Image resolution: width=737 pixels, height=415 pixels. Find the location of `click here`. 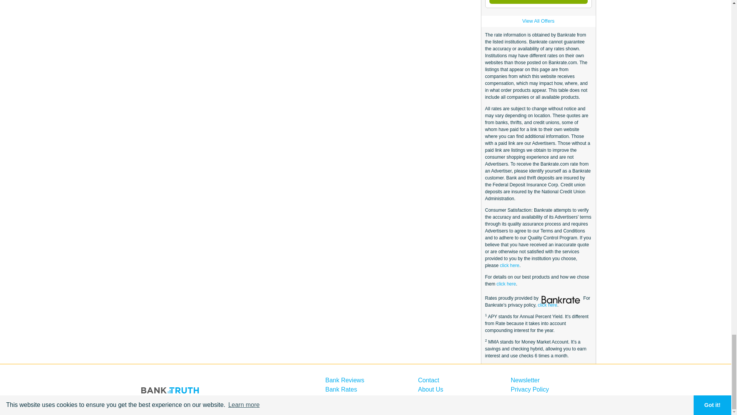

click here is located at coordinates (509, 265).